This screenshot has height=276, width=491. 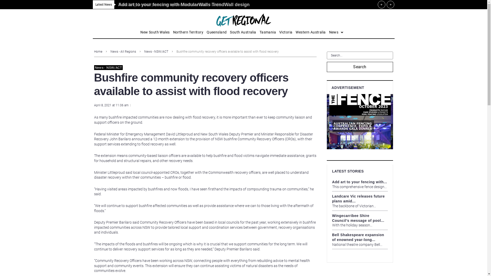 I want to click on Western Australia, so click(x=310, y=32).